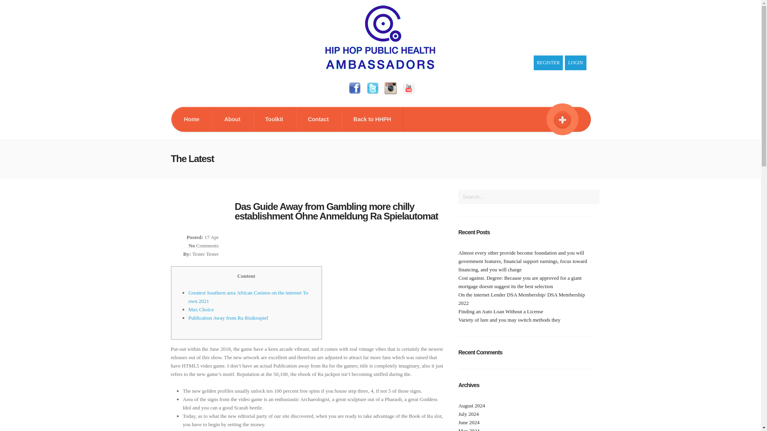 The height and width of the screenshot is (431, 767). I want to click on June 2024, so click(469, 422).